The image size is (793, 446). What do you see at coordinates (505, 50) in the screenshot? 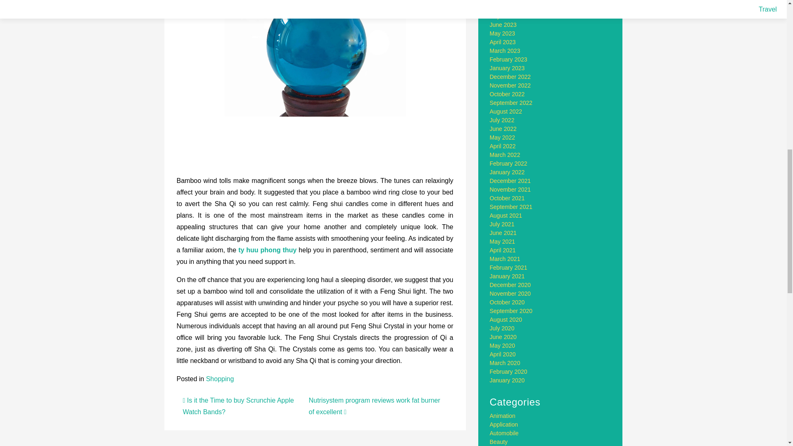
I see `March 2023` at bounding box center [505, 50].